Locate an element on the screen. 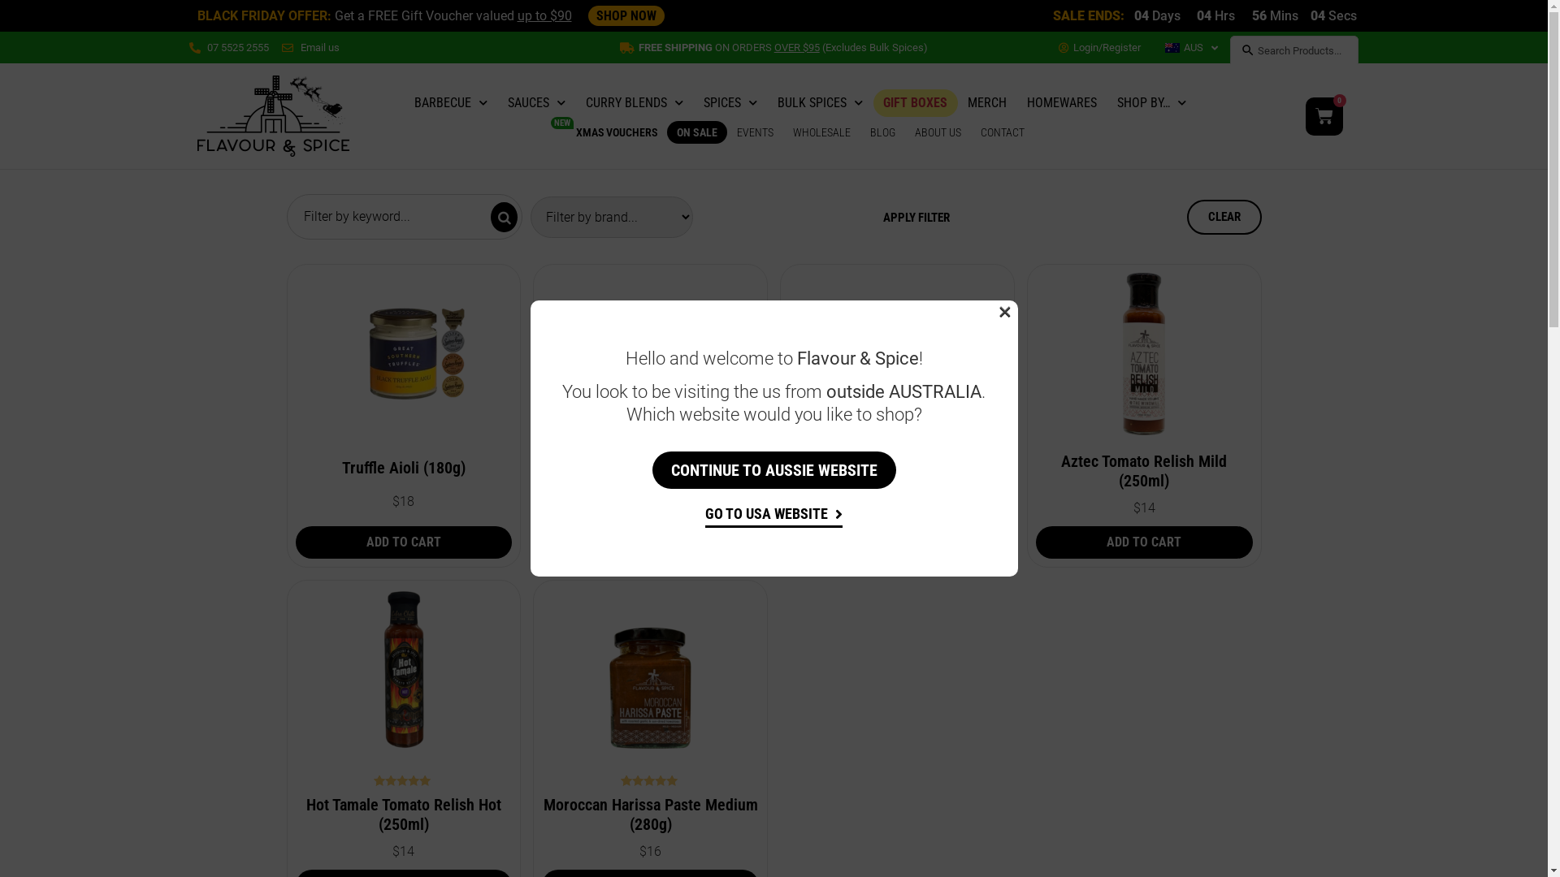 The height and width of the screenshot is (877, 1560). BULK SPICES is located at coordinates (821, 103).